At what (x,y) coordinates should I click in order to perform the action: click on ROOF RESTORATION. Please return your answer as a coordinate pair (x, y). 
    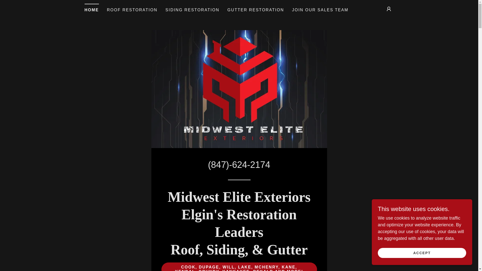
    Looking at the image, I should click on (132, 10).